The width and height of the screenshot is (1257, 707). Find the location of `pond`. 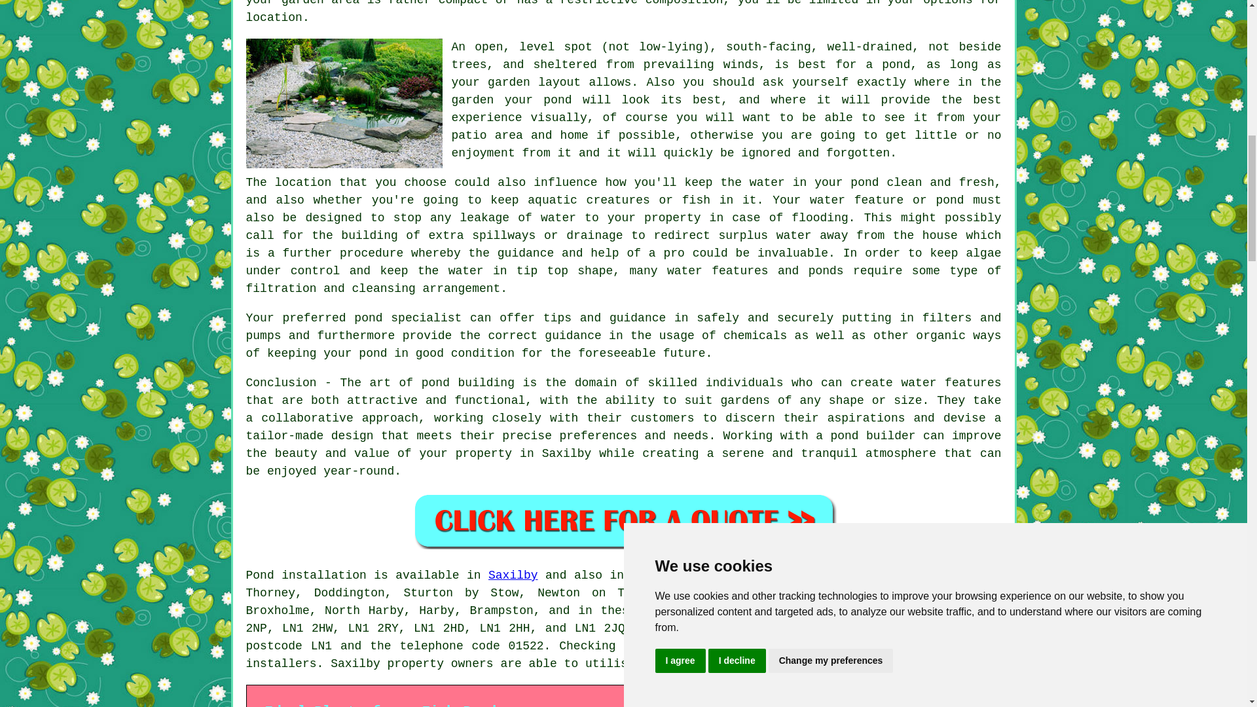

pond is located at coordinates (896, 64).